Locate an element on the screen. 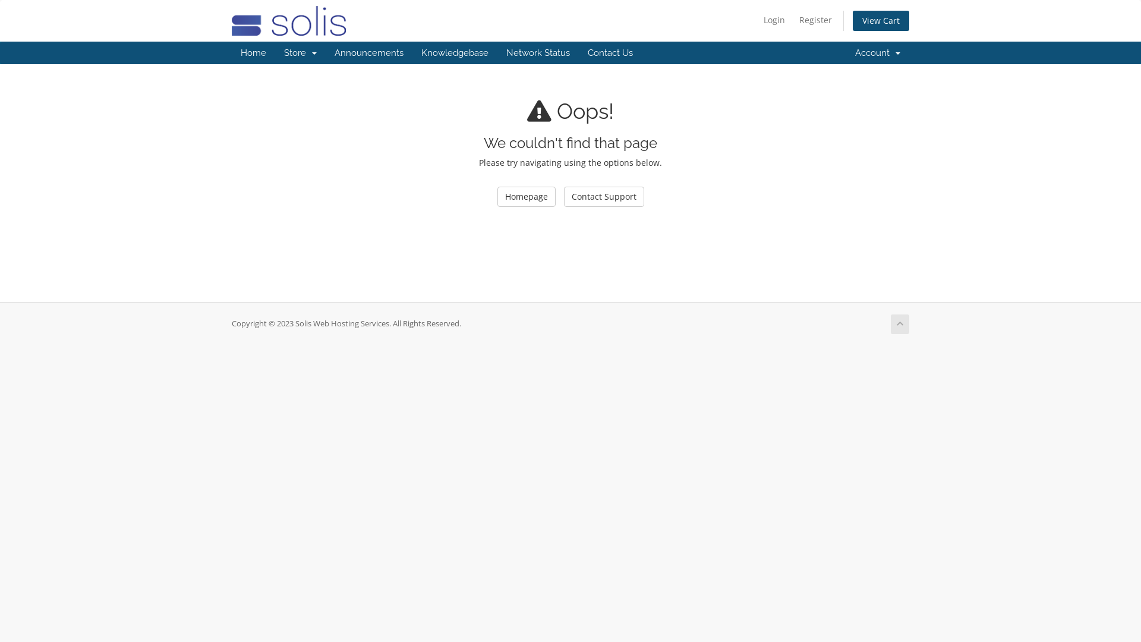  Register is located at coordinates (815, 20).